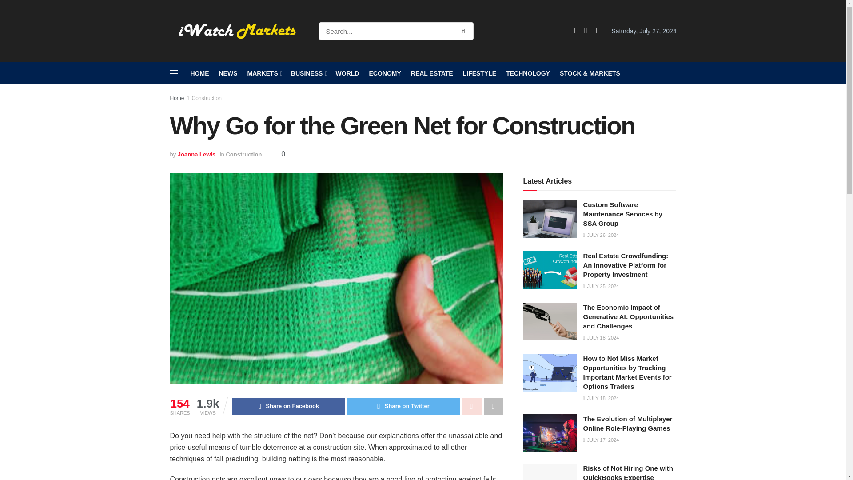  I want to click on LIFESTYLE, so click(480, 73).